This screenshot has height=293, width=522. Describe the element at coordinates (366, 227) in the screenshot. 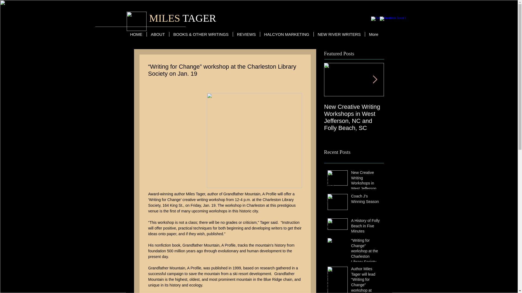

I see `A History of Folly Beach in Five Minutes` at that location.